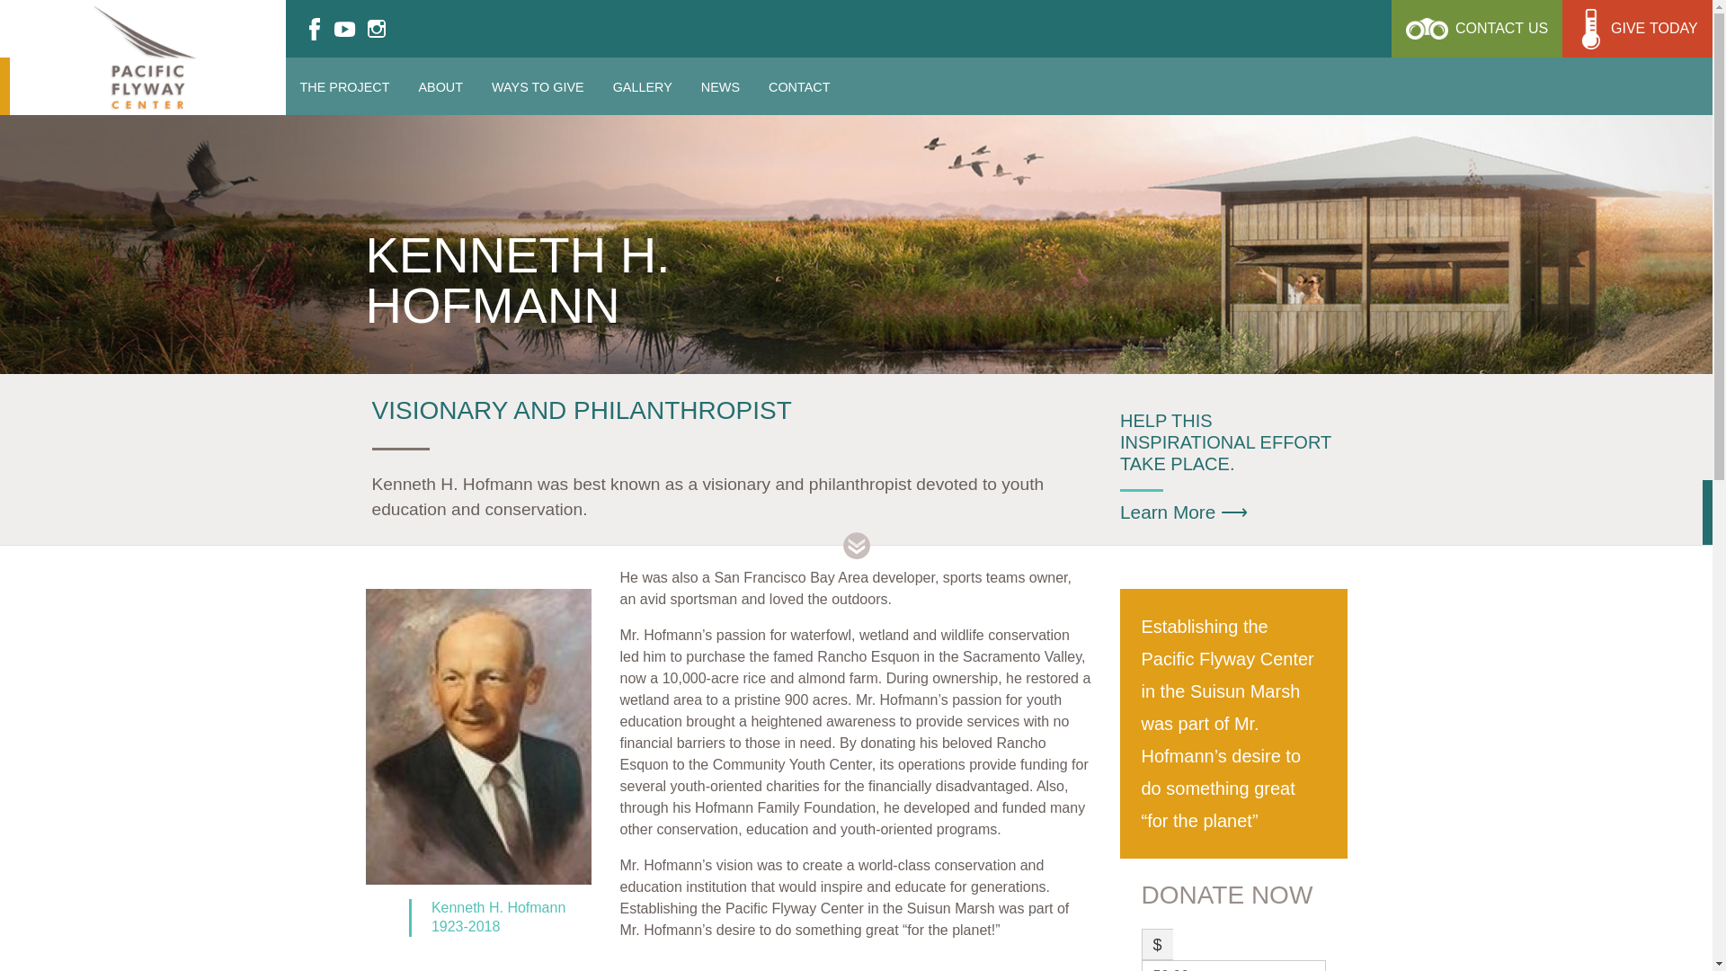 The height and width of the screenshot is (971, 1726). Describe the element at coordinates (1233, 966) in the screenshot. I see `50.00` at that location.